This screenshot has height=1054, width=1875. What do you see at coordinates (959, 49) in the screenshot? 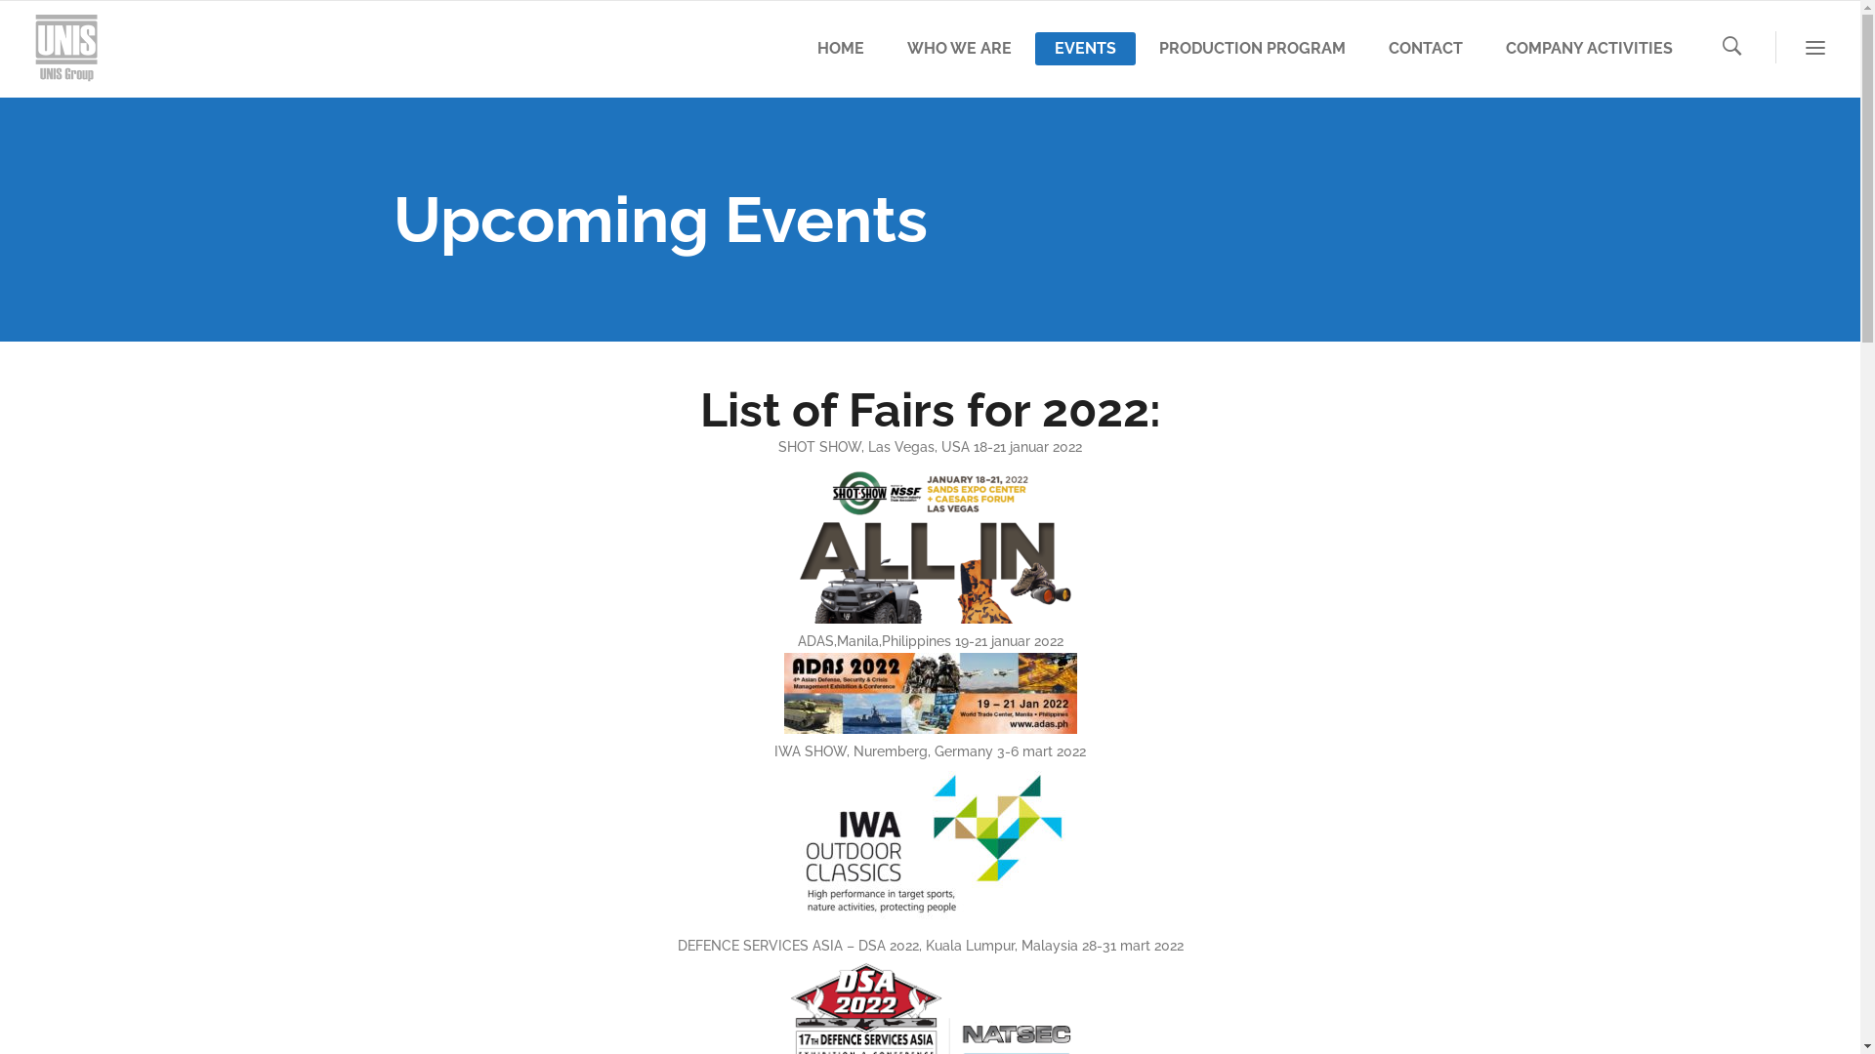
I see `WHO WE ARE` at bounding box center [959, 49].